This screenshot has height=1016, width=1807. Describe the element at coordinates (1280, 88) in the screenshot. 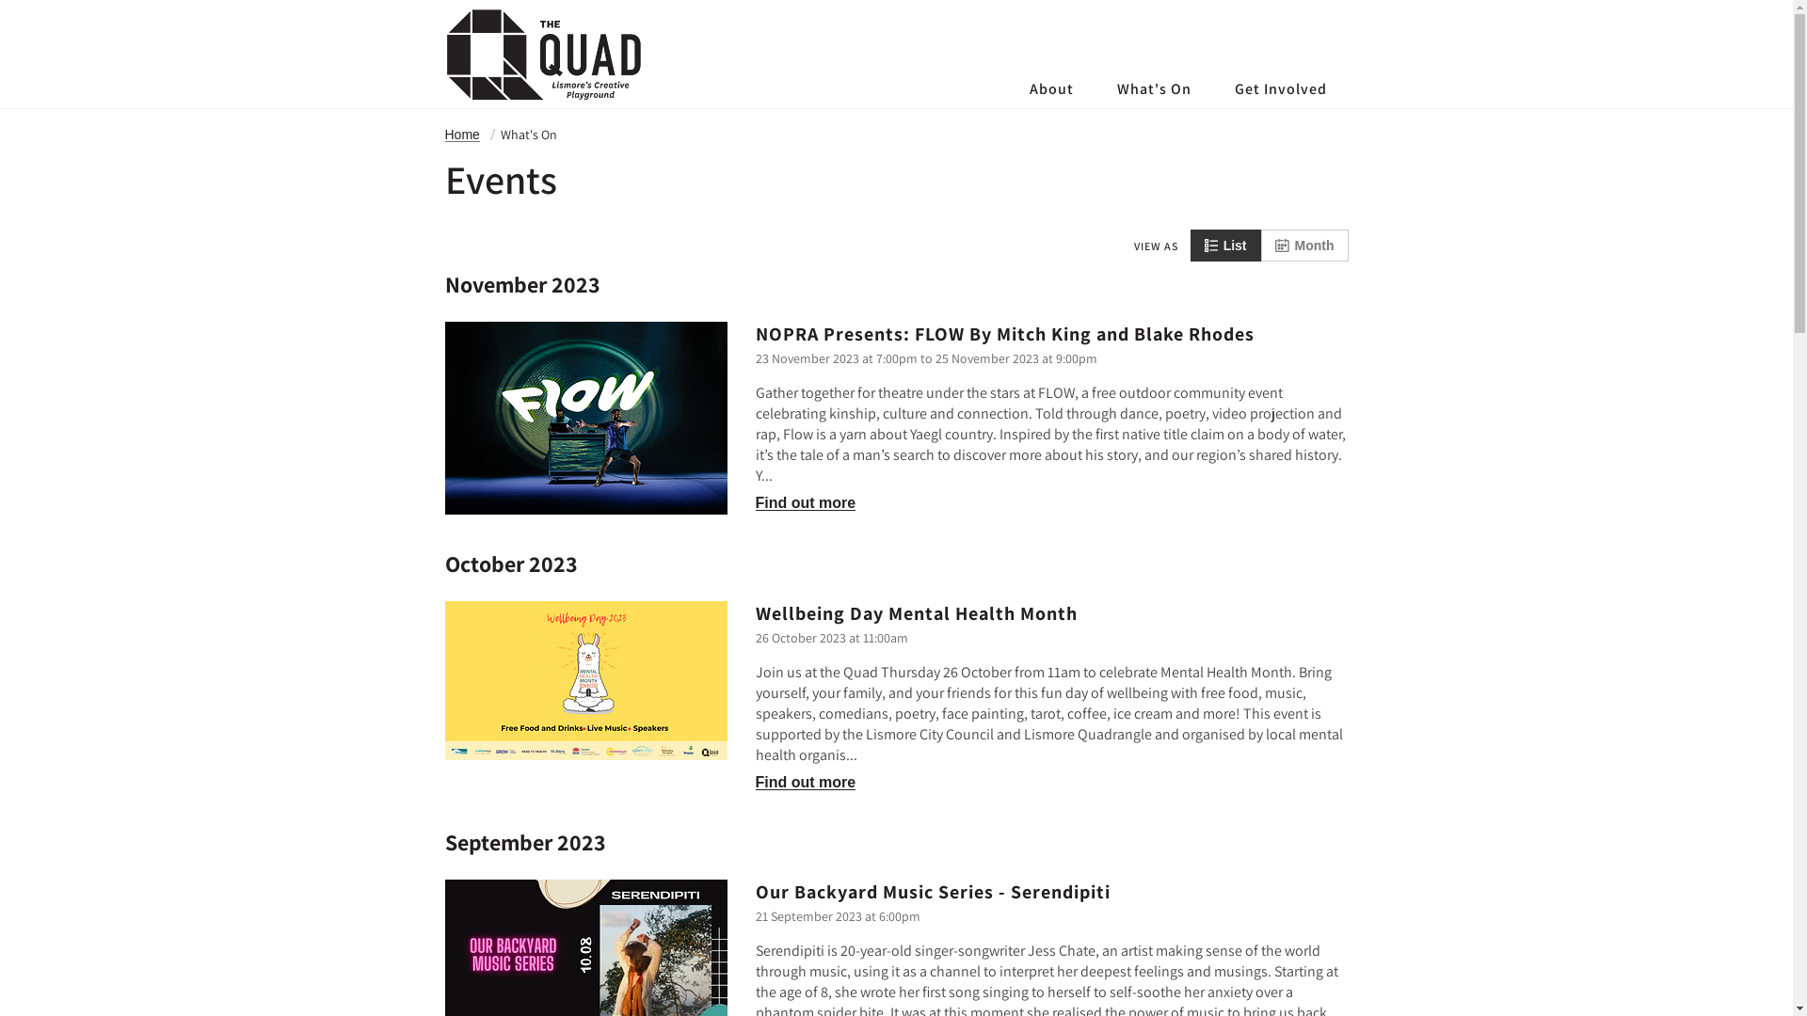

I see `Get Involved` at that location.